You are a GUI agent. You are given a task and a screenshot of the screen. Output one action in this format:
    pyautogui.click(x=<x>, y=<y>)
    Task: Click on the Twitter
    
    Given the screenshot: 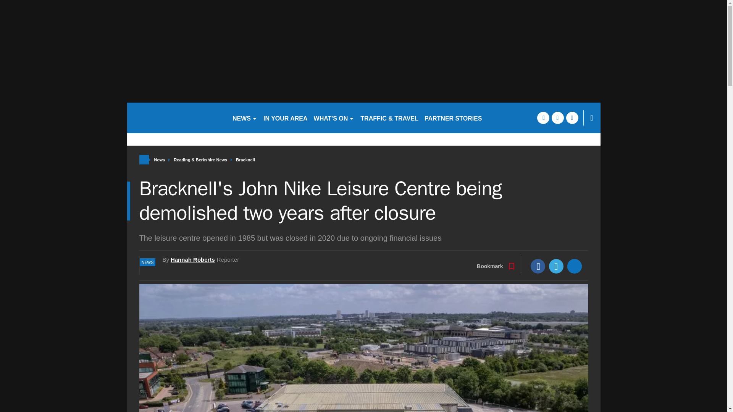 What is the action you would take?
    pyautogui.click(x=556, y=266)
    